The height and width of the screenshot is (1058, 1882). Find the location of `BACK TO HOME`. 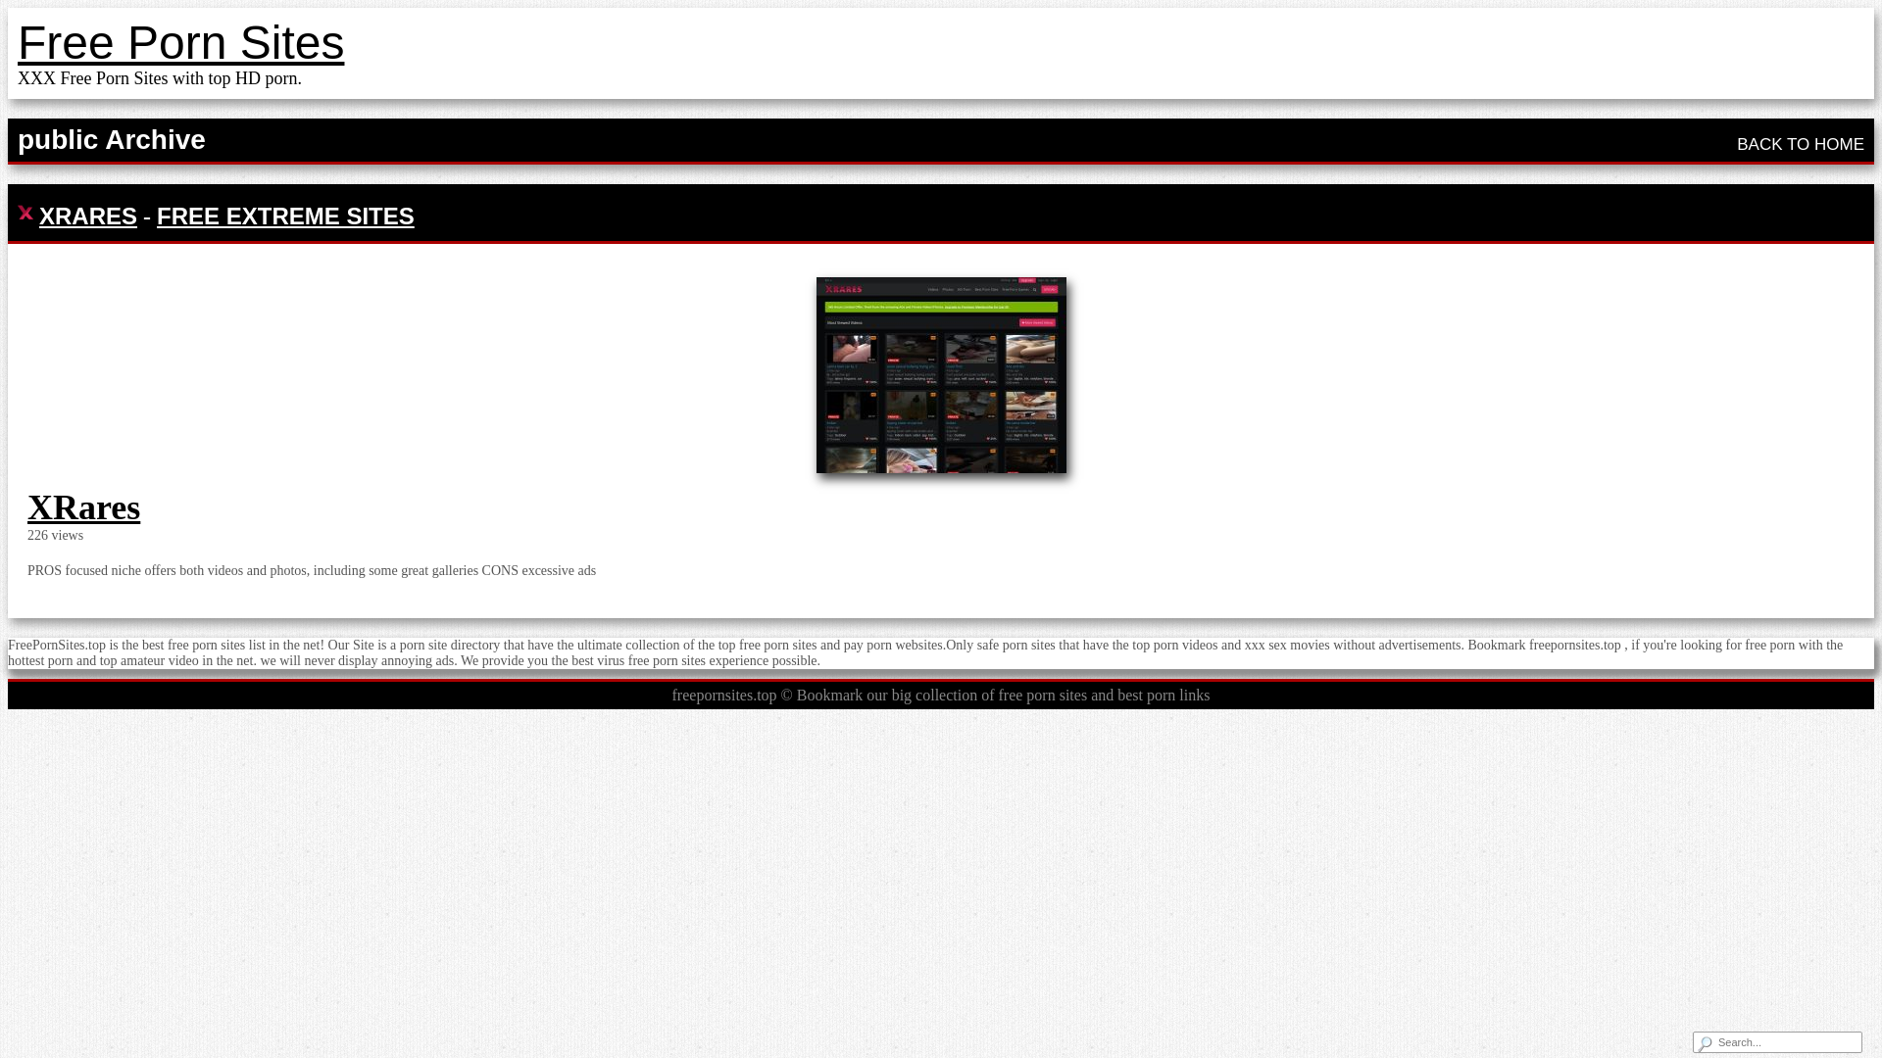

BACK TO HOME is located at coordinates (1801, 144).